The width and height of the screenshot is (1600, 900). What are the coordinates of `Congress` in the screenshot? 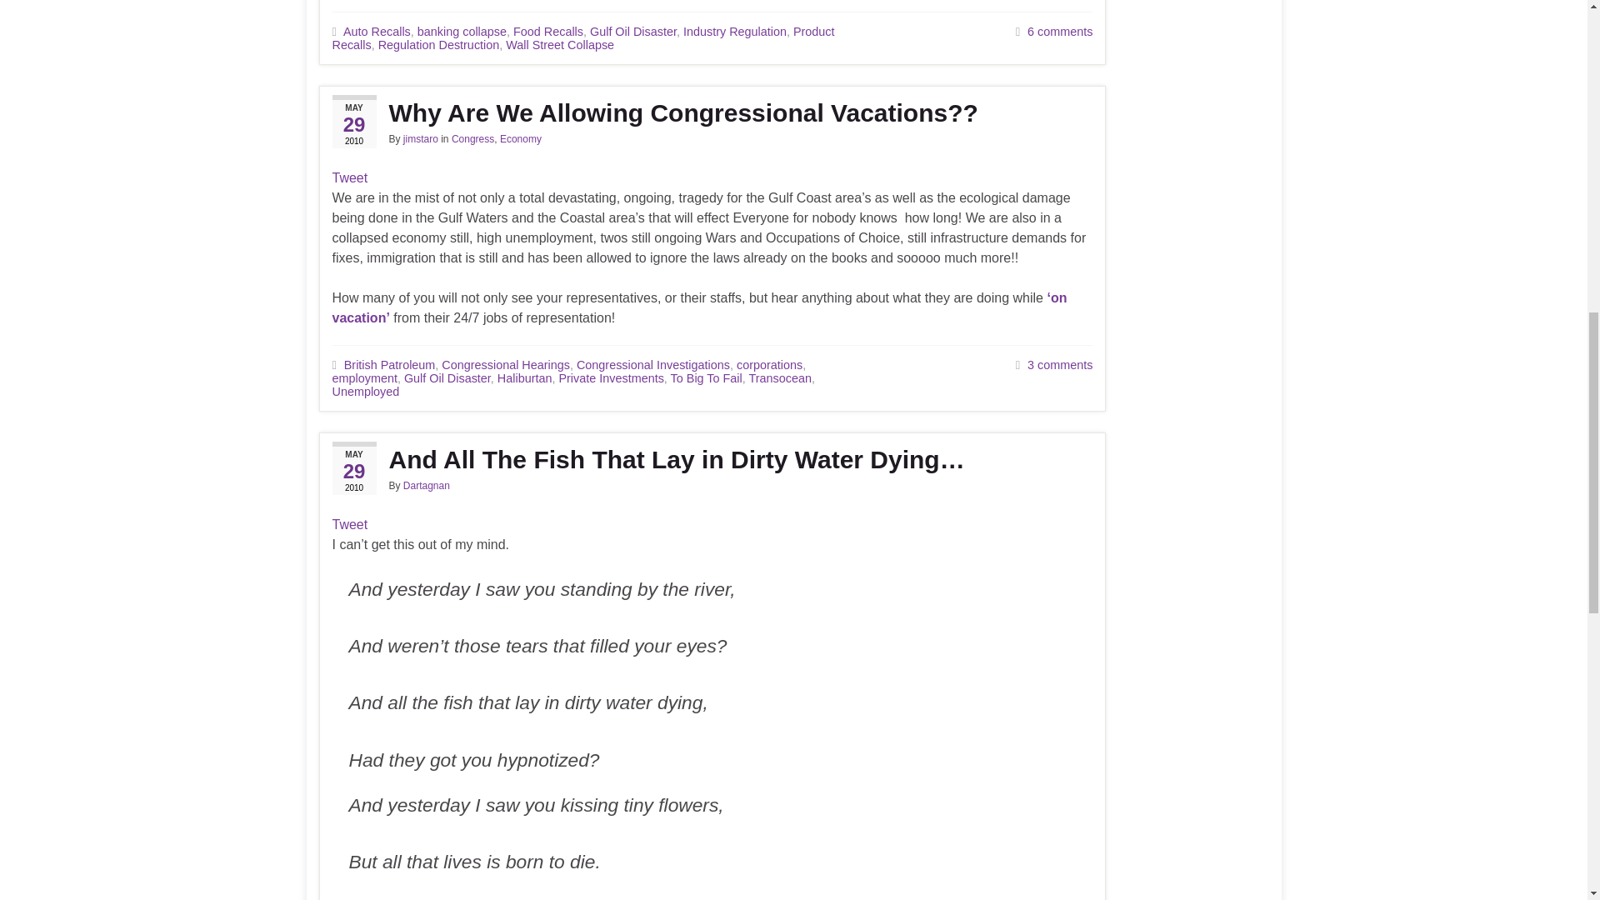 It's located at (472, 138).